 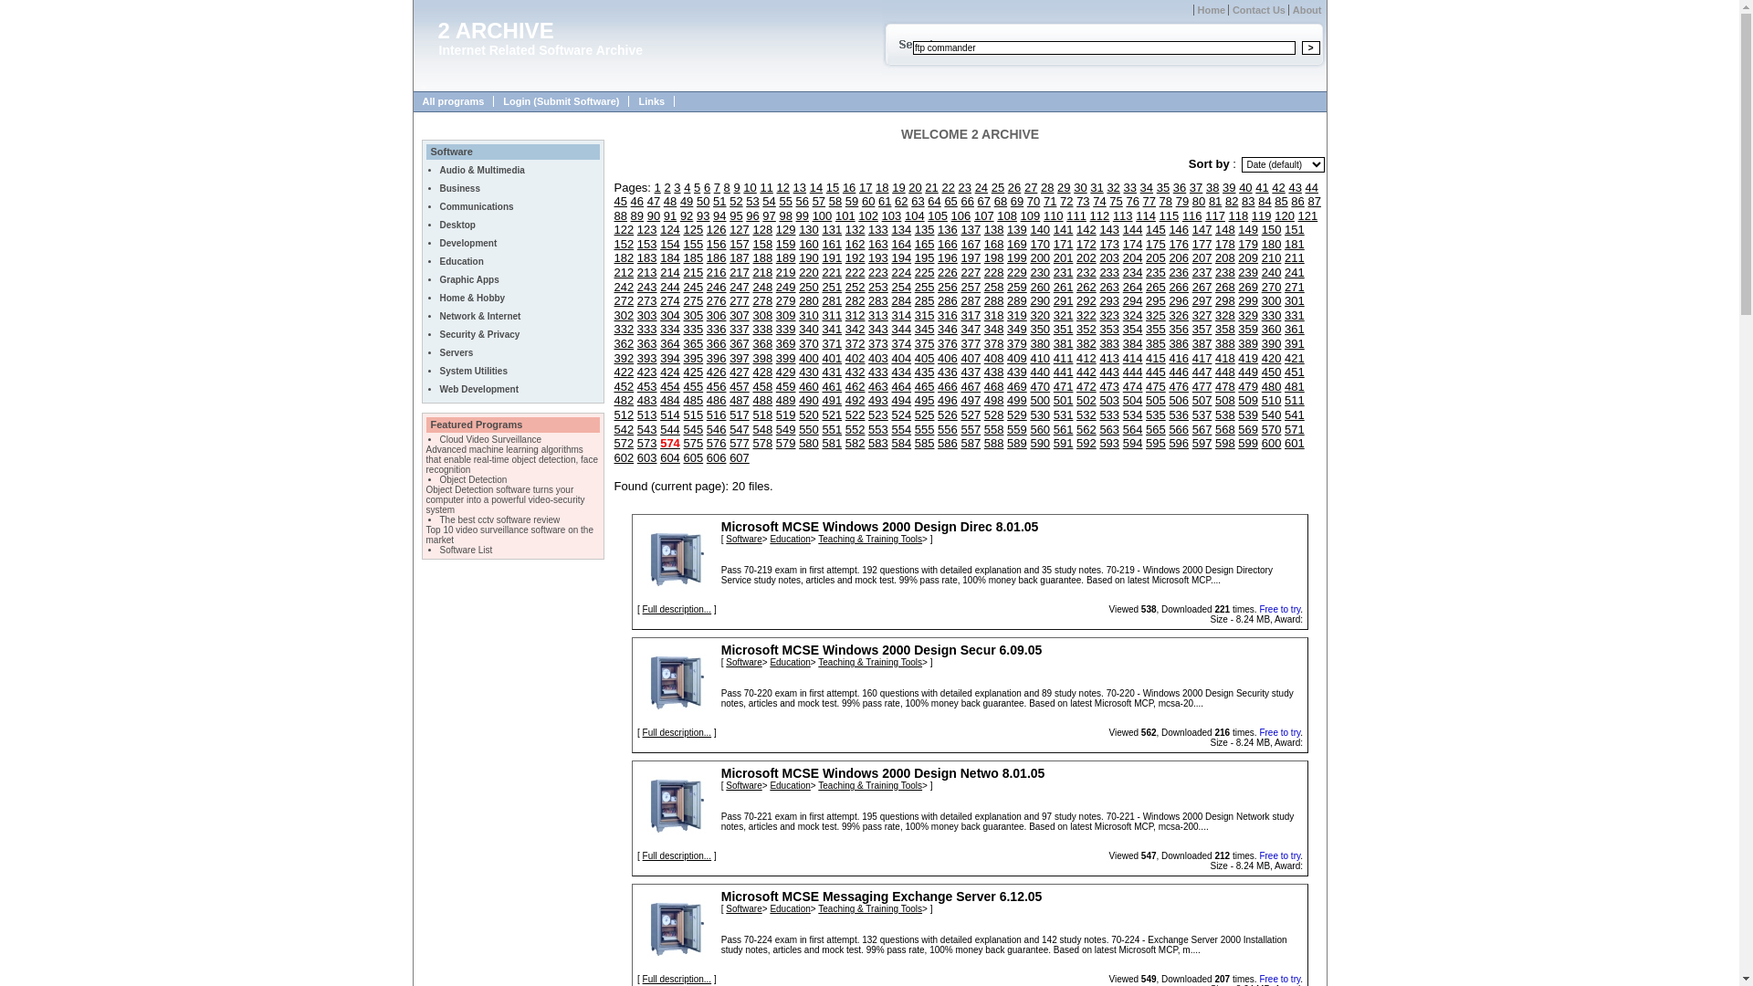 I want to click on 180, so click(x=1272, y=245).